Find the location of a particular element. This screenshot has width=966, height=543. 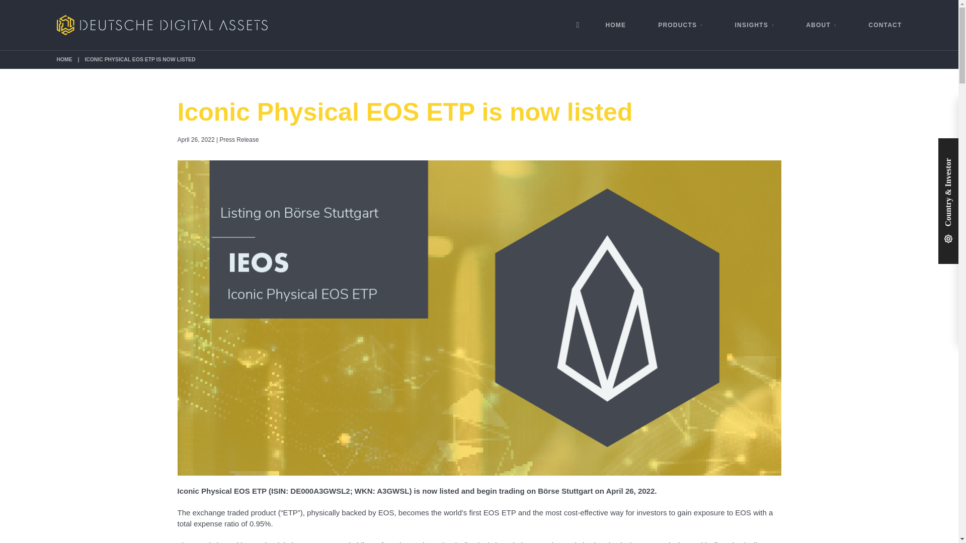

INSIGHTS is located at coordinates (754, 25).